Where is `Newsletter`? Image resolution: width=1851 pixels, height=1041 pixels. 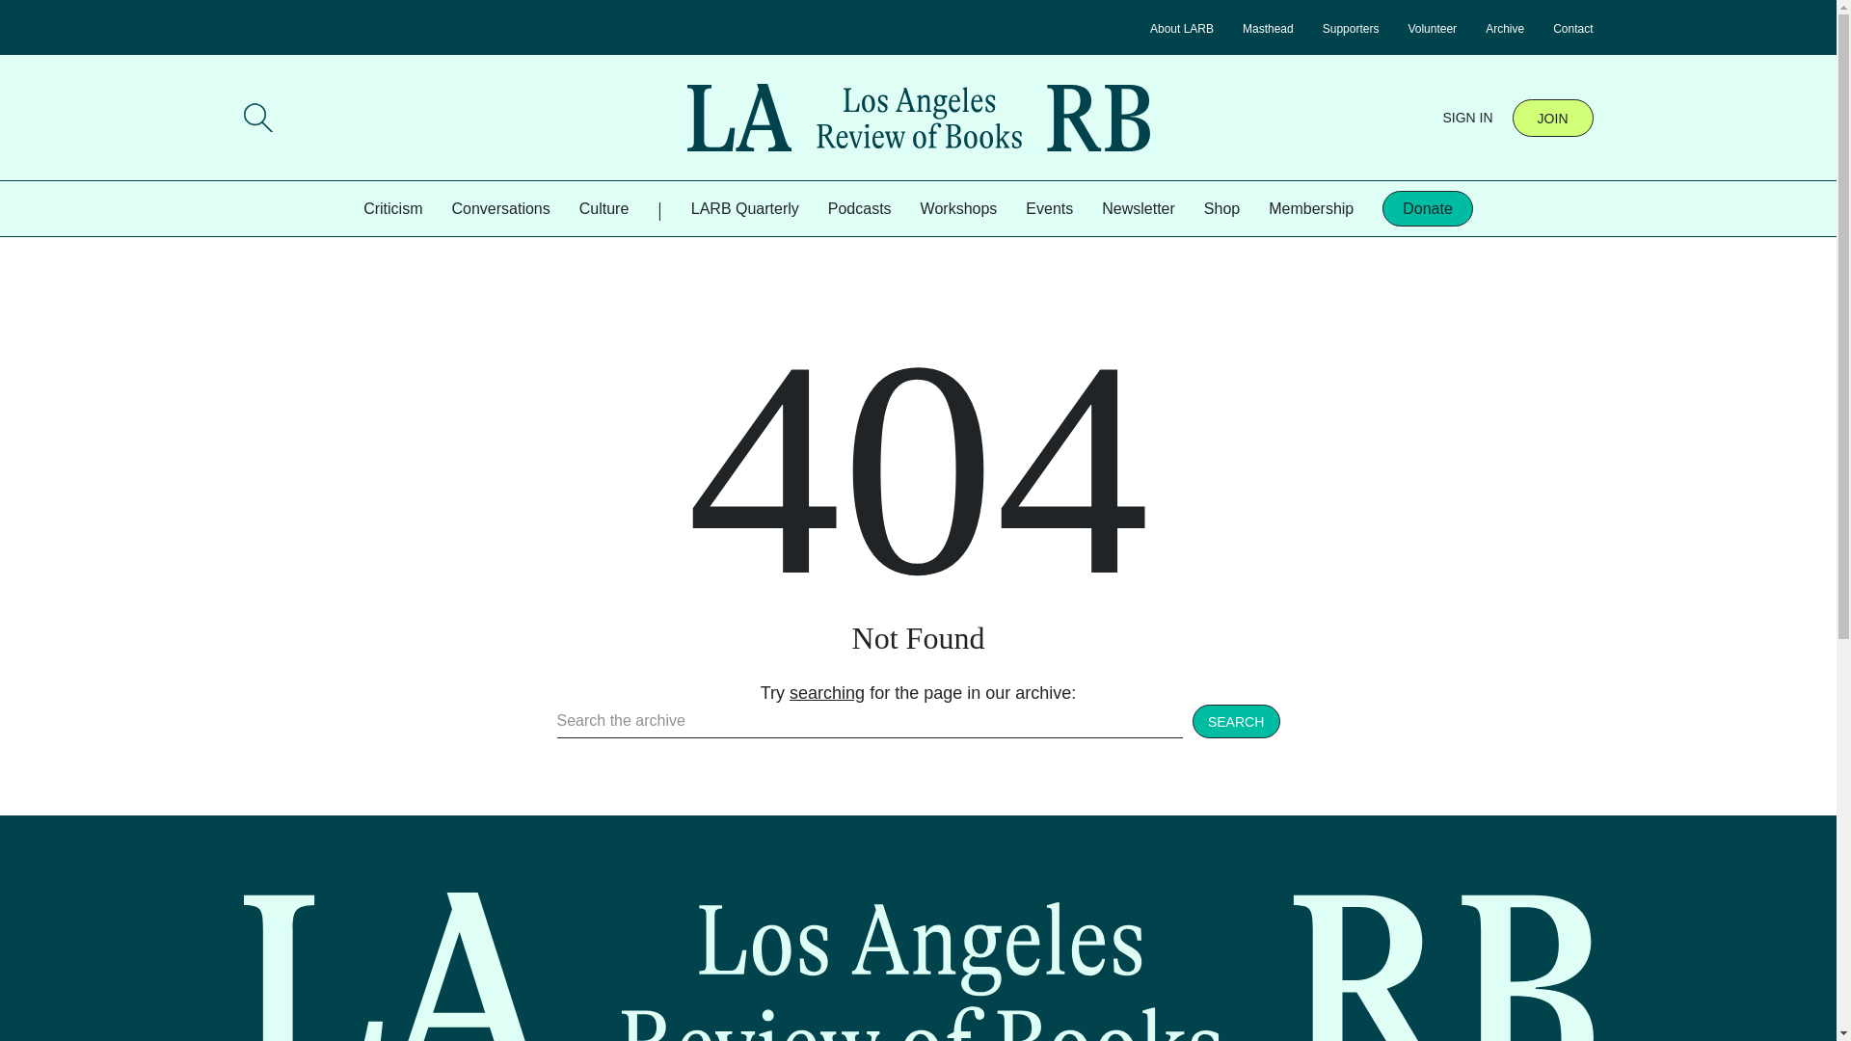 Newsletter is located at coordinates (1138, 208).